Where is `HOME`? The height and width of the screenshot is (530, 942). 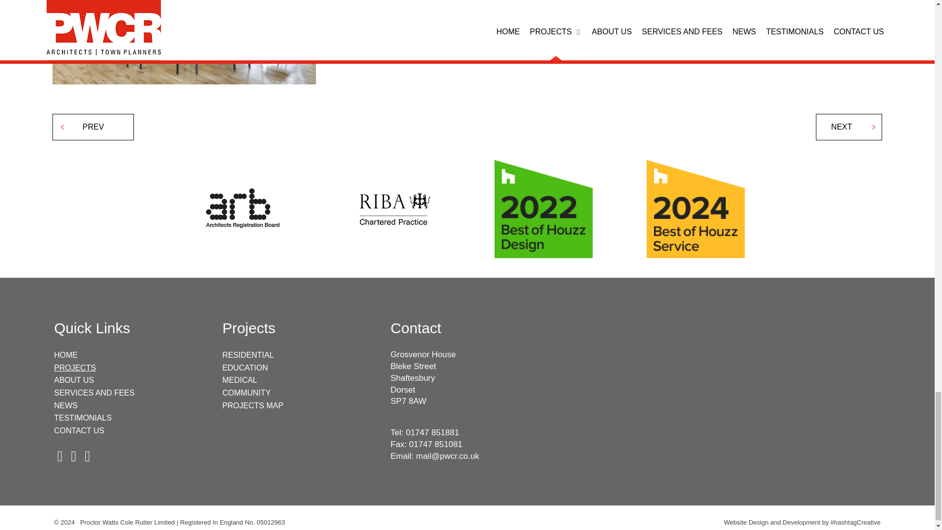 HOME is located at coordinates (65, 355).